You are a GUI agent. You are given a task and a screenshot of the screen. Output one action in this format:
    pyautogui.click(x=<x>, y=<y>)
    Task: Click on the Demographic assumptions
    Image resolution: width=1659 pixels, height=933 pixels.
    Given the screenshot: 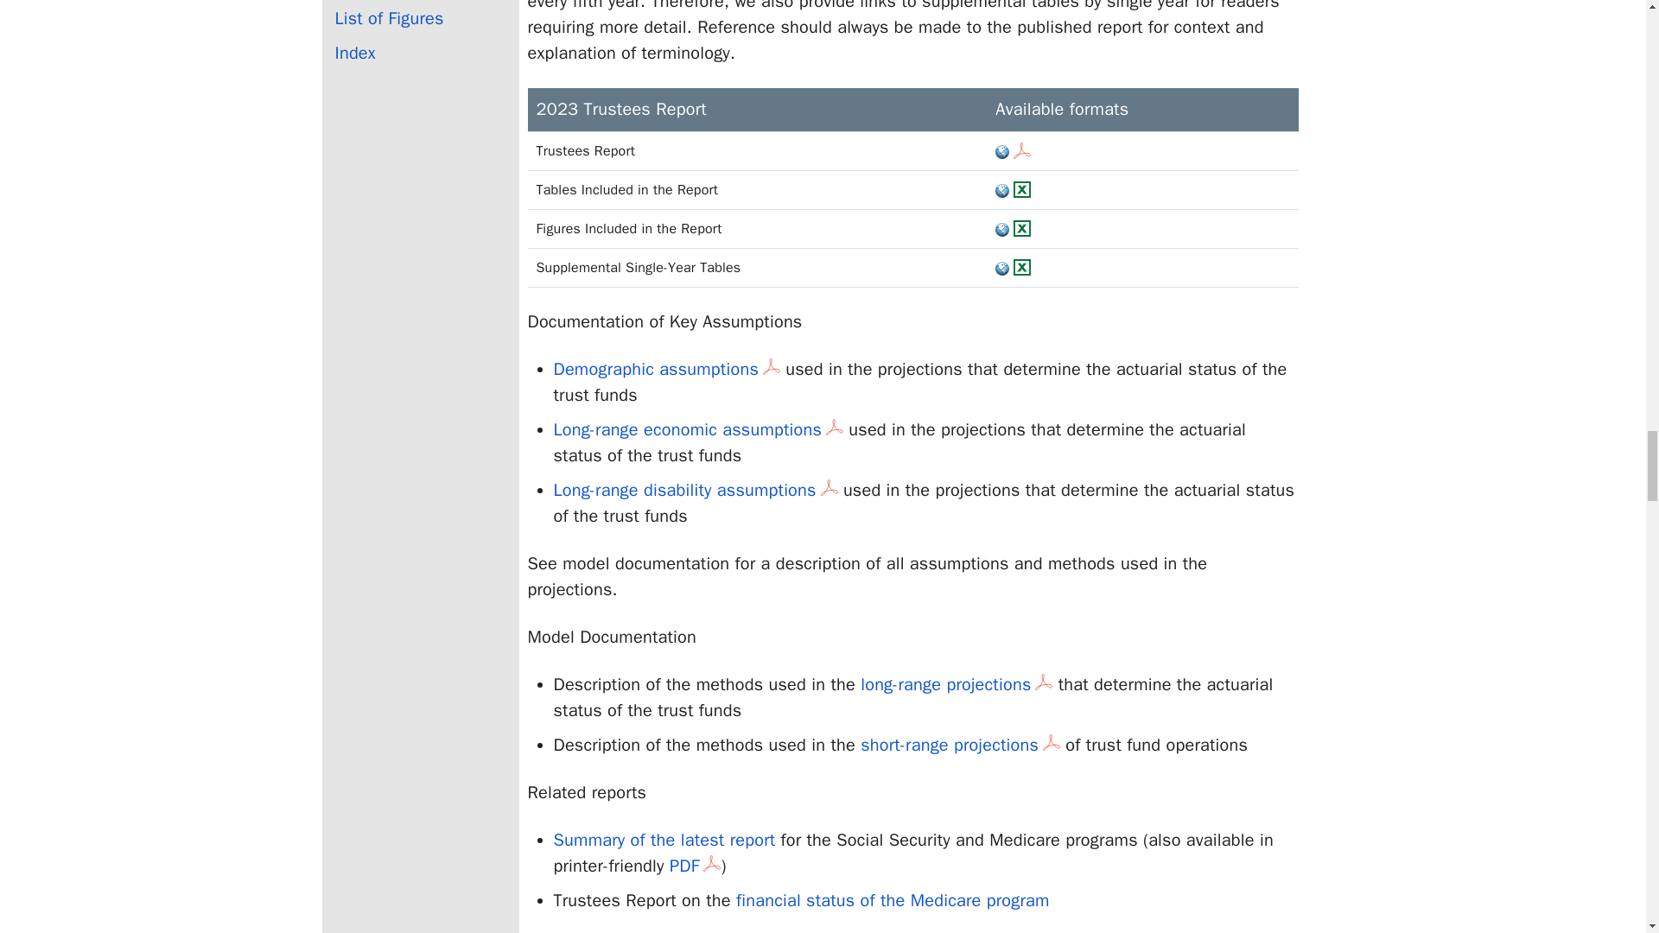 What is the action you would take?
    pyautogui.click(x=665, y=368)
    